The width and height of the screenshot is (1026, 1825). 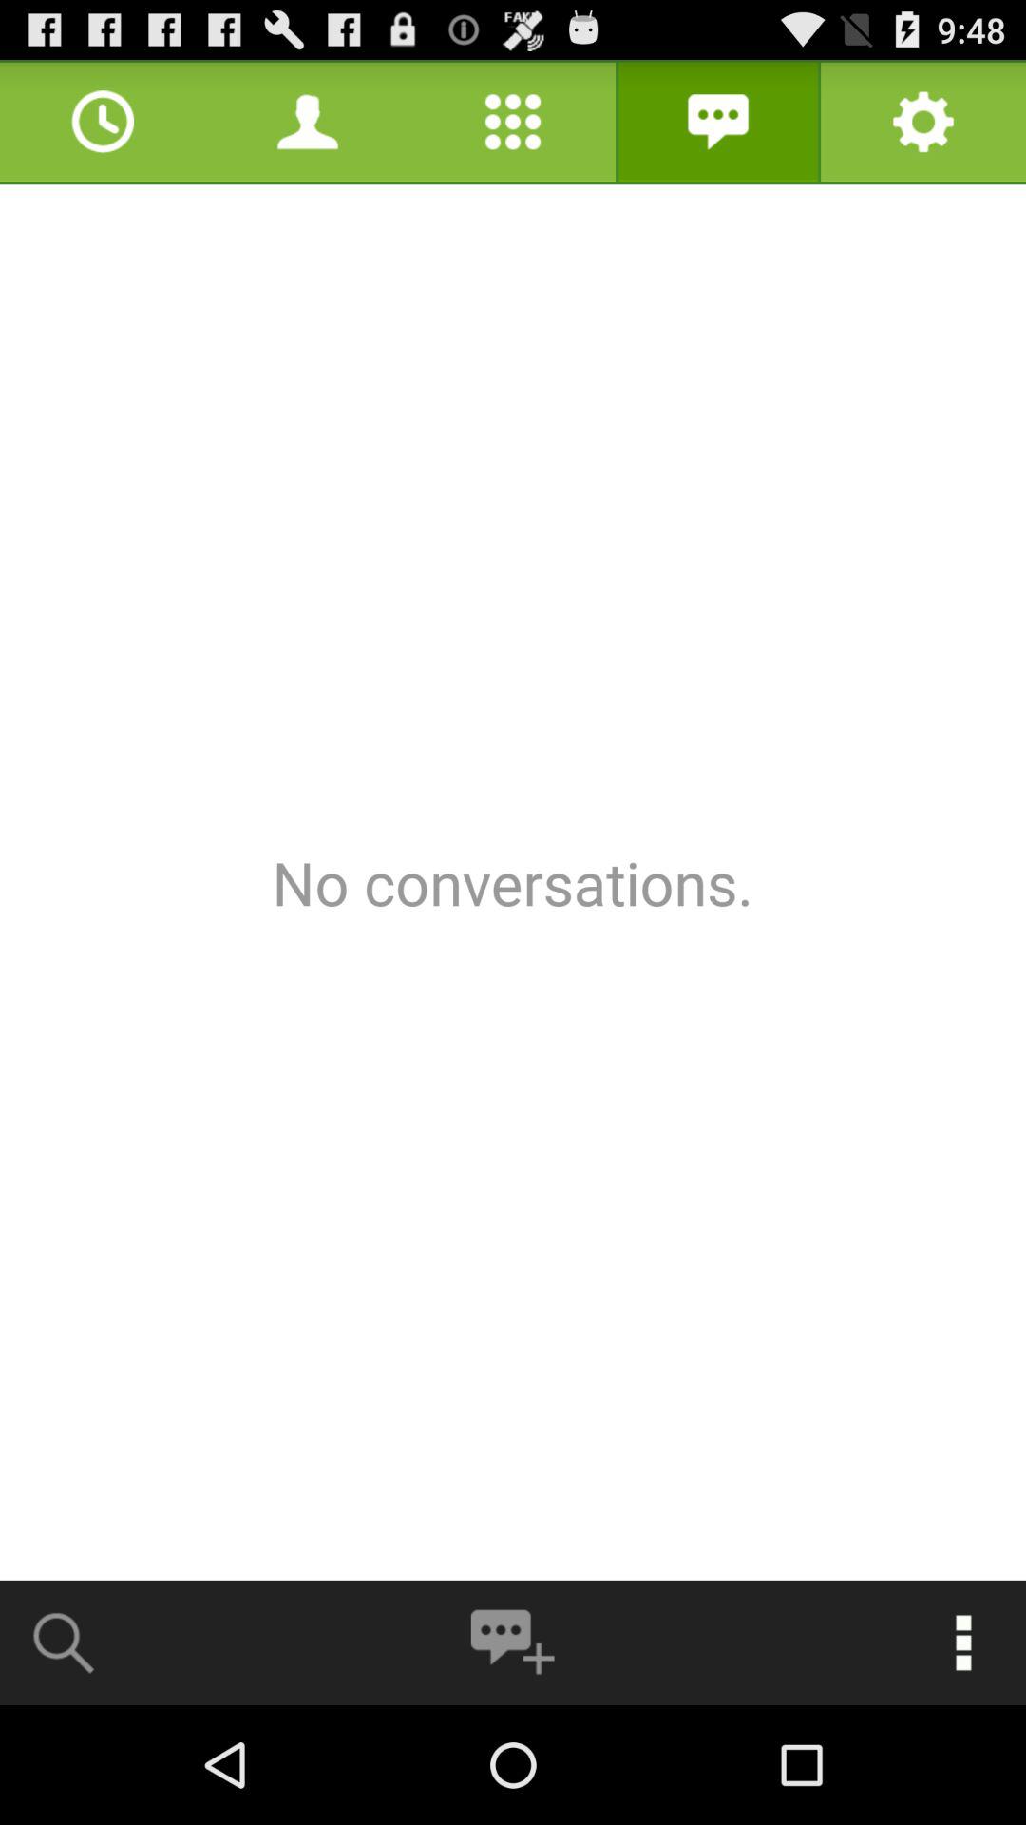 What do you see at coordinates (512, 1642) in the screenshot?
I see `go to message add` at bounding box center [512, 1642].